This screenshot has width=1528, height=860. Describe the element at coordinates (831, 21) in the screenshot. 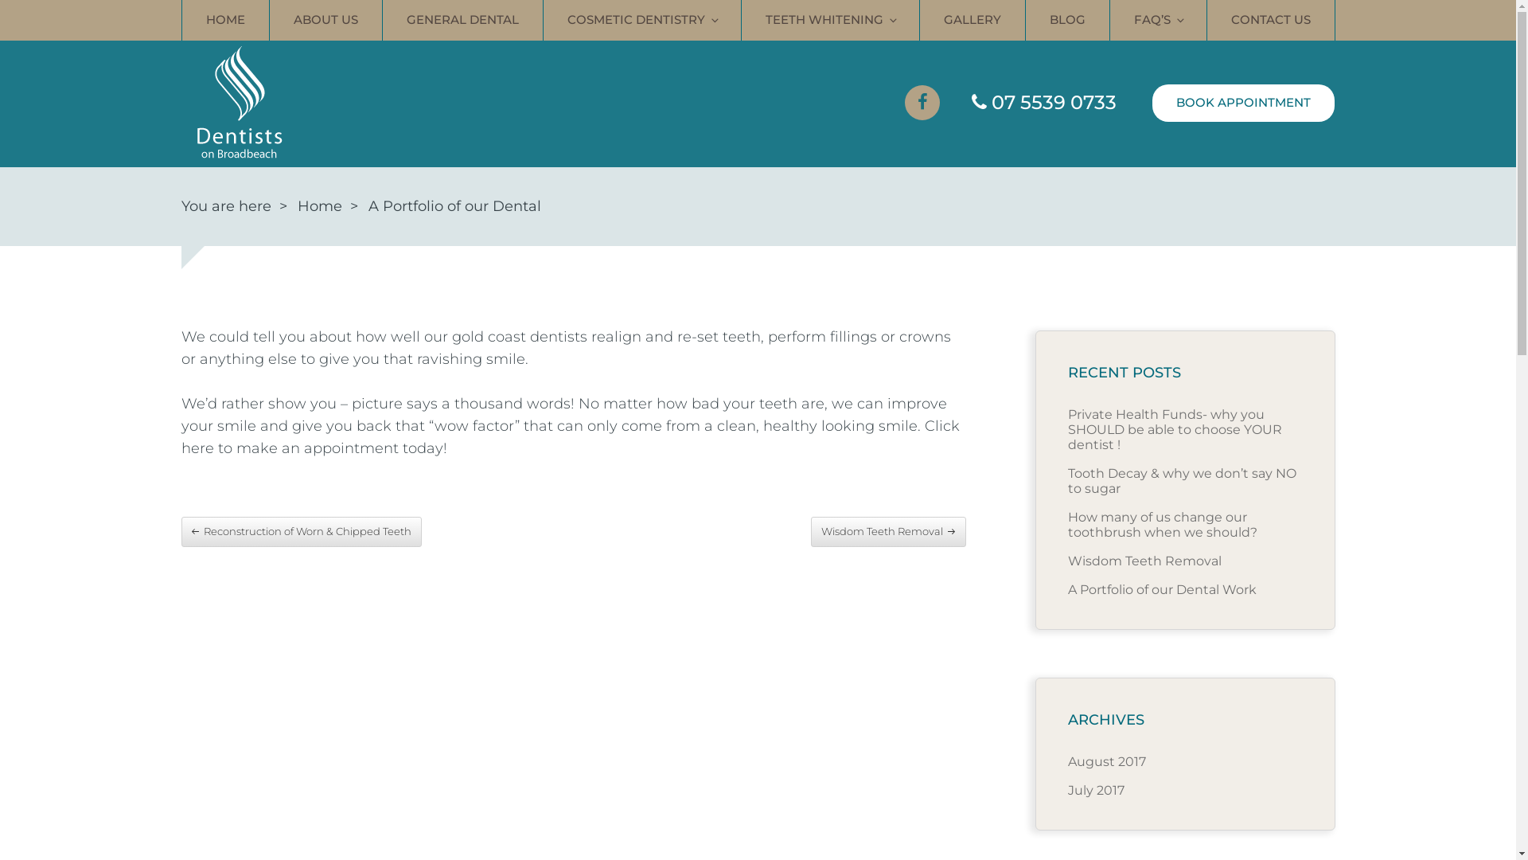

I see `TEETH WHITENING` at that location.